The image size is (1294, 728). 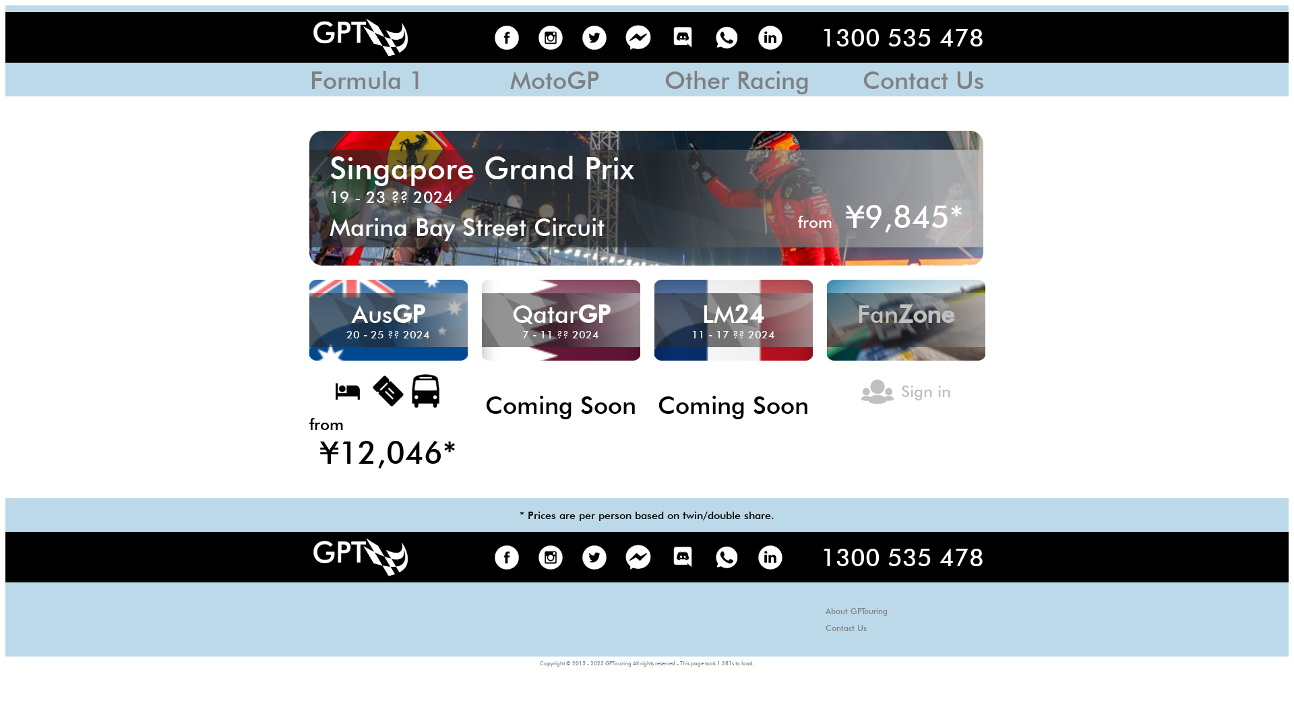 I want to click on QatarGP, so click(x=561, y=320).